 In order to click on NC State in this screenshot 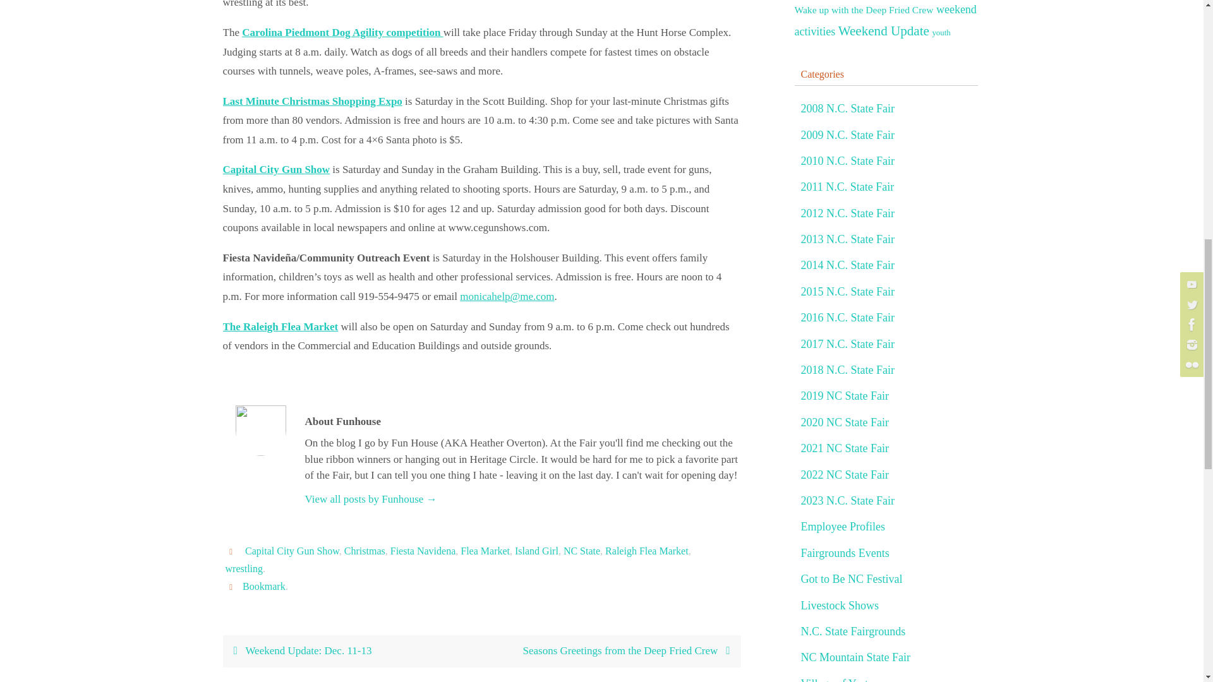, I will do `click(582, 551)`.